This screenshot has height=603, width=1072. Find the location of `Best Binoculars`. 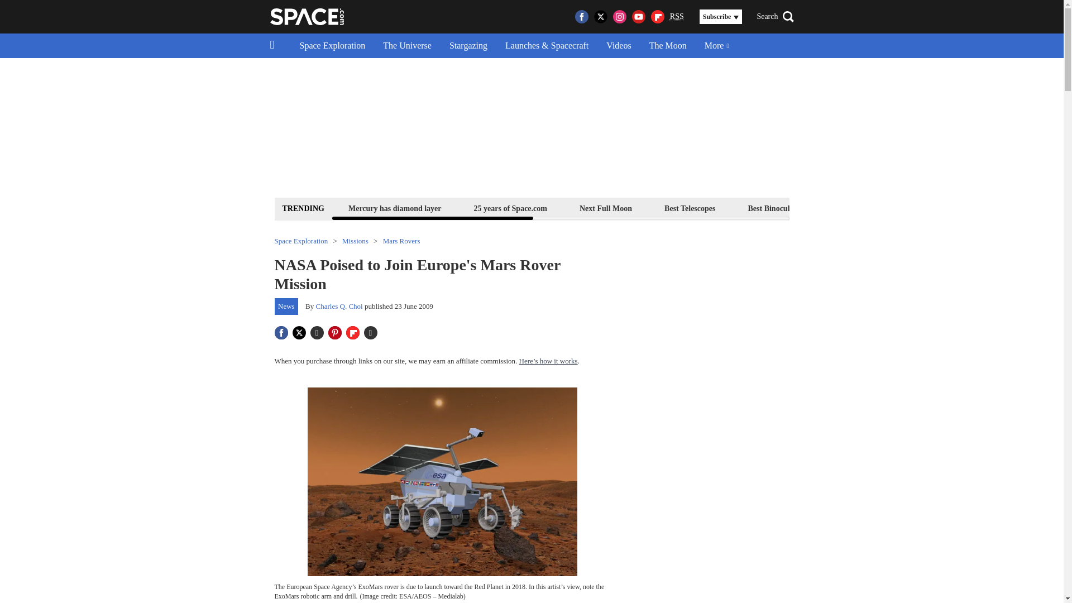

Best Binoculars is located at coordinates (774, 208).